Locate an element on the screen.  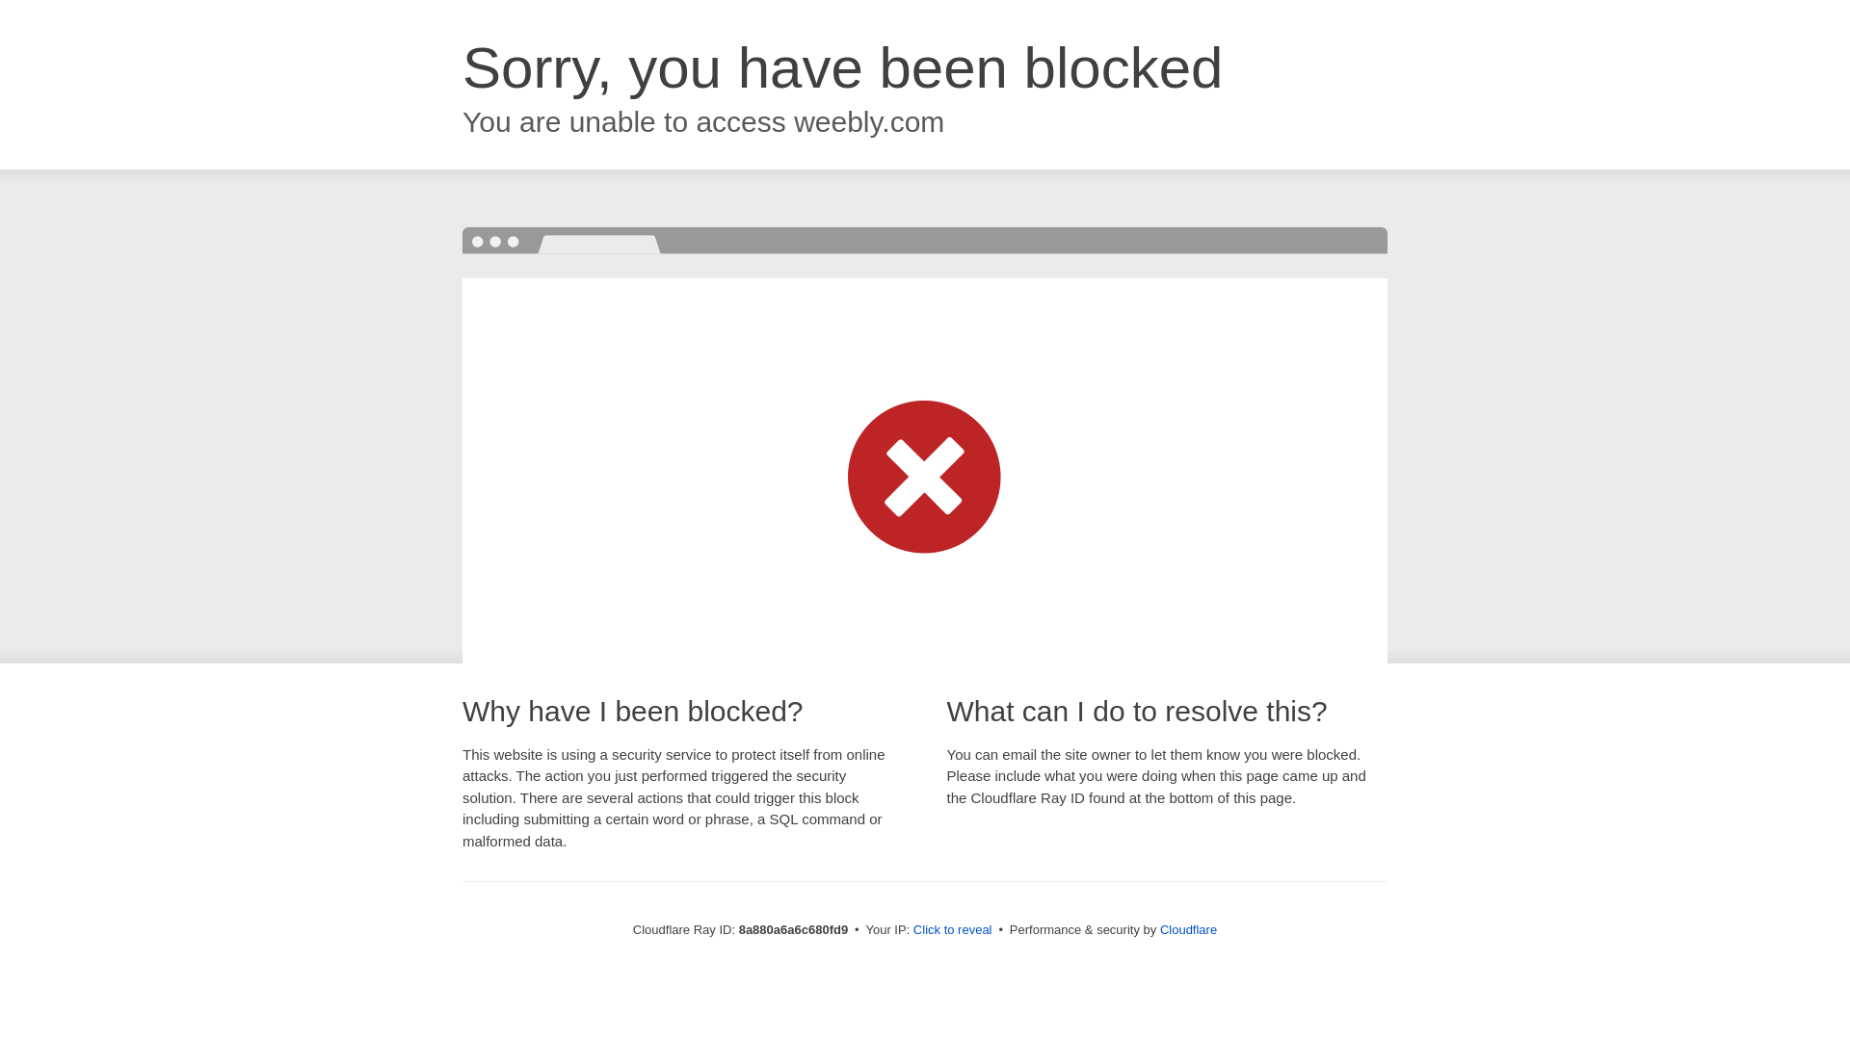
Cloudflare is located at coordinates (1188, 929).